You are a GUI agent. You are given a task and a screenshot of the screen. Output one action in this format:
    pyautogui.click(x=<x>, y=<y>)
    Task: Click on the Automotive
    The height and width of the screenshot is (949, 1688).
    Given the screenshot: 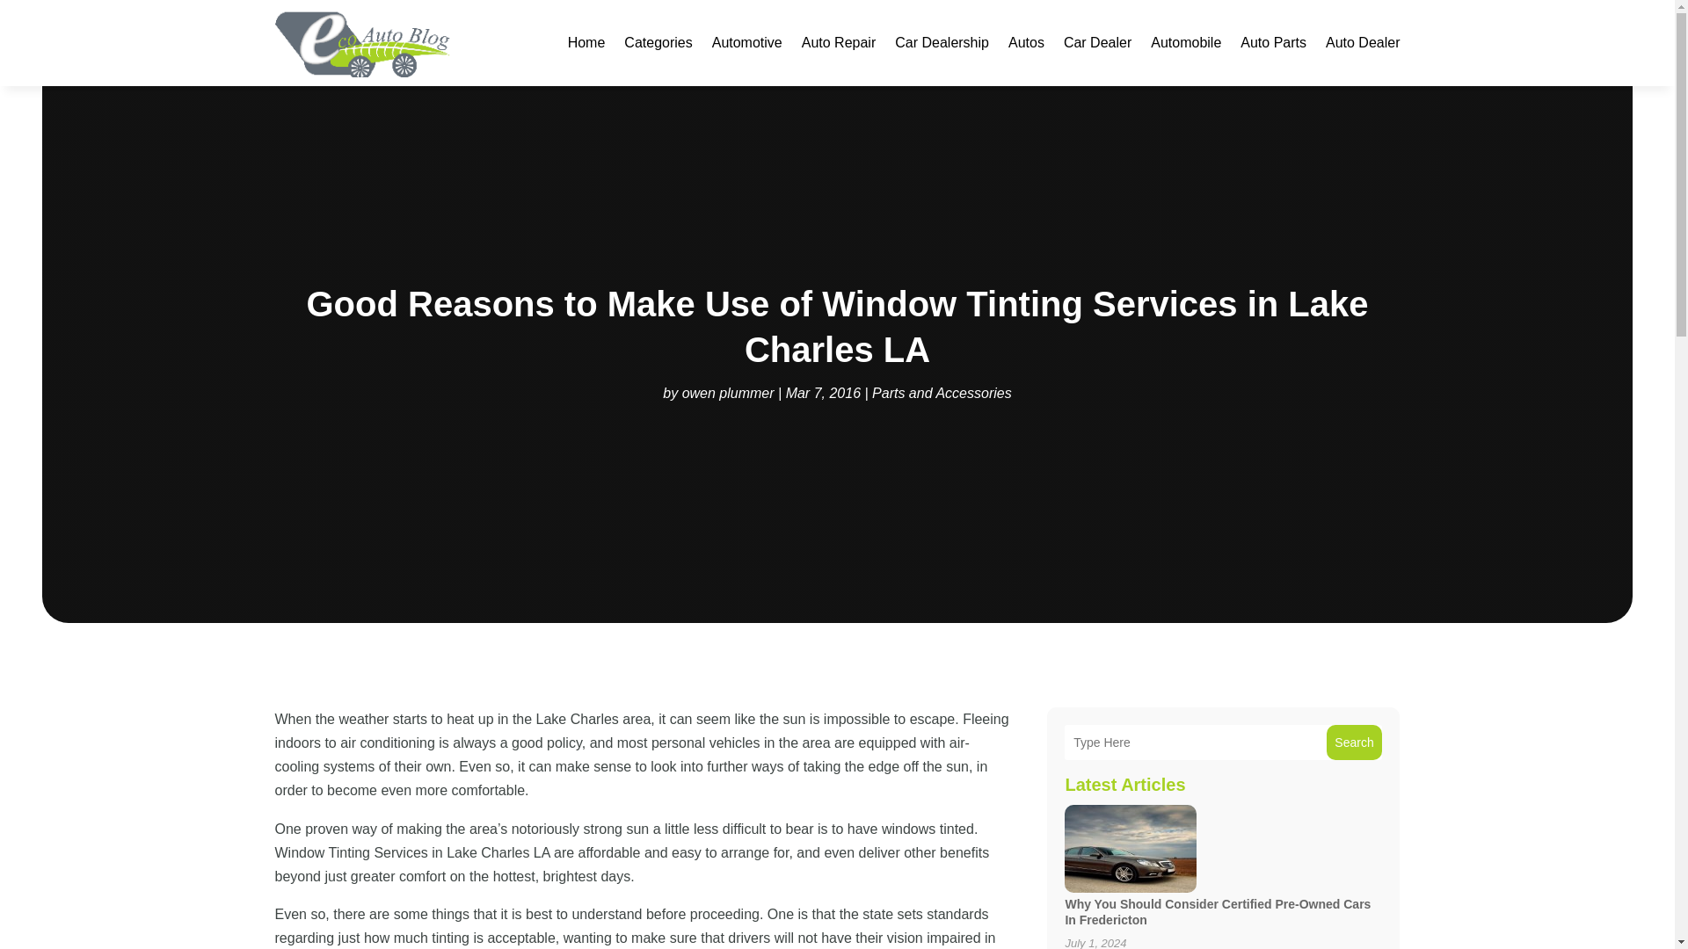 What is the action you would take?
    pyautogui.click(x=747, y=42)
    